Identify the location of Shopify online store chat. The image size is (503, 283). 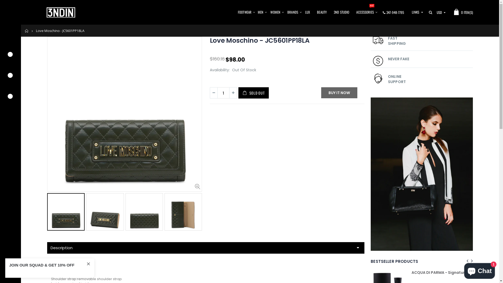
(479, 270).